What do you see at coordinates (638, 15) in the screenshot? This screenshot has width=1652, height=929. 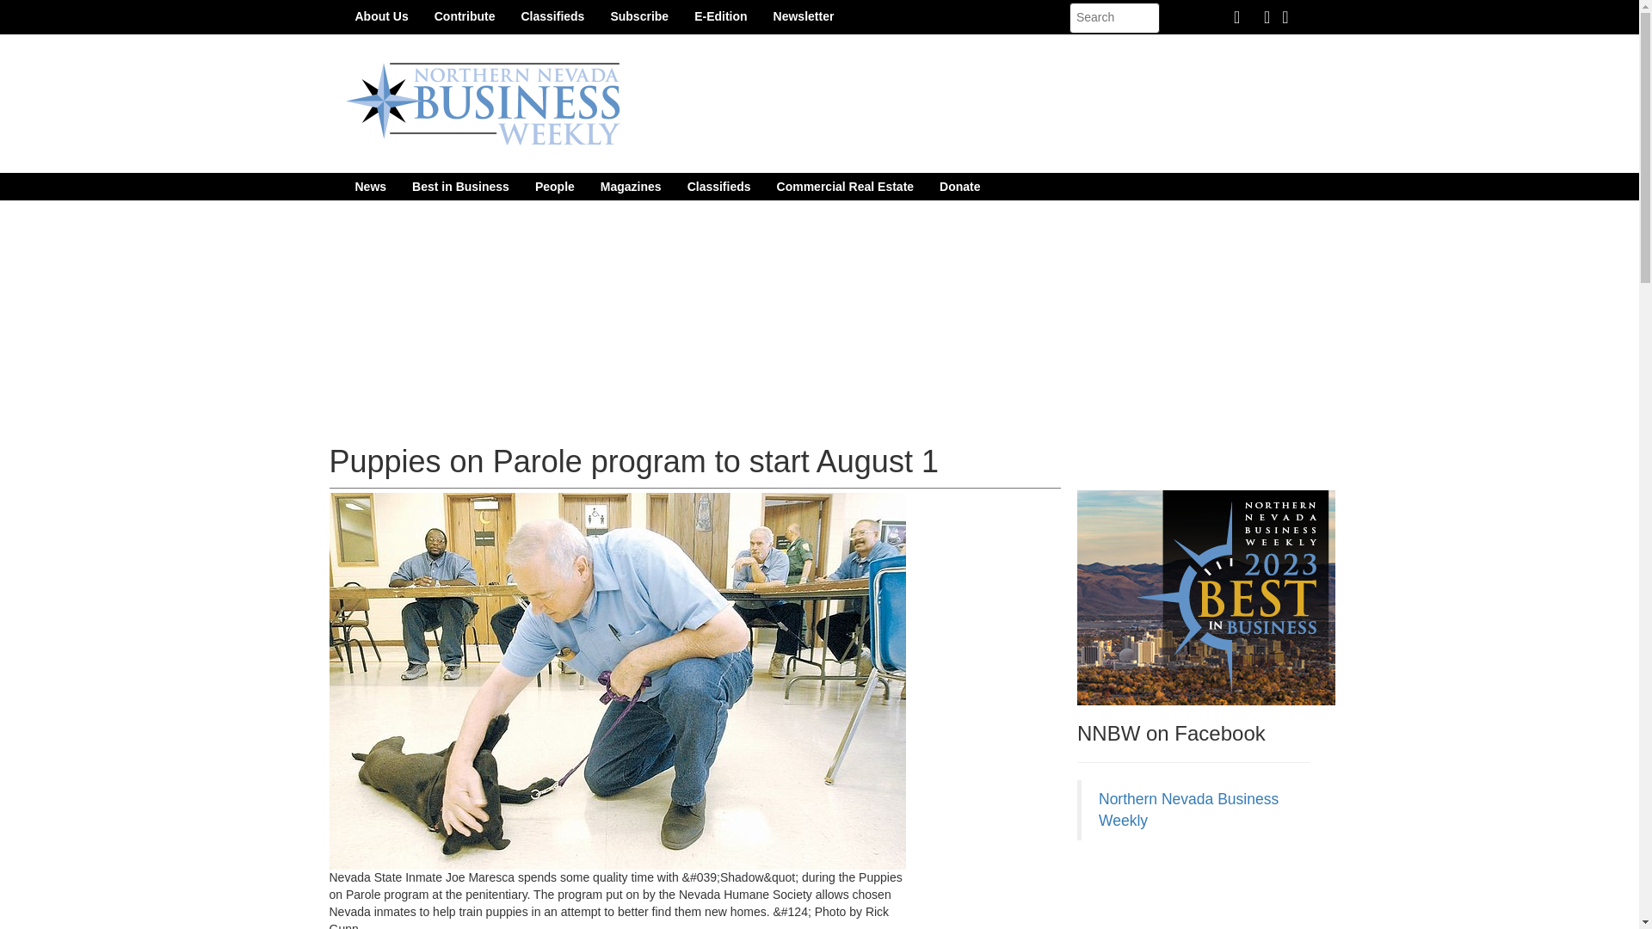 I see `Subscribe` at bounding box center [638, 15].